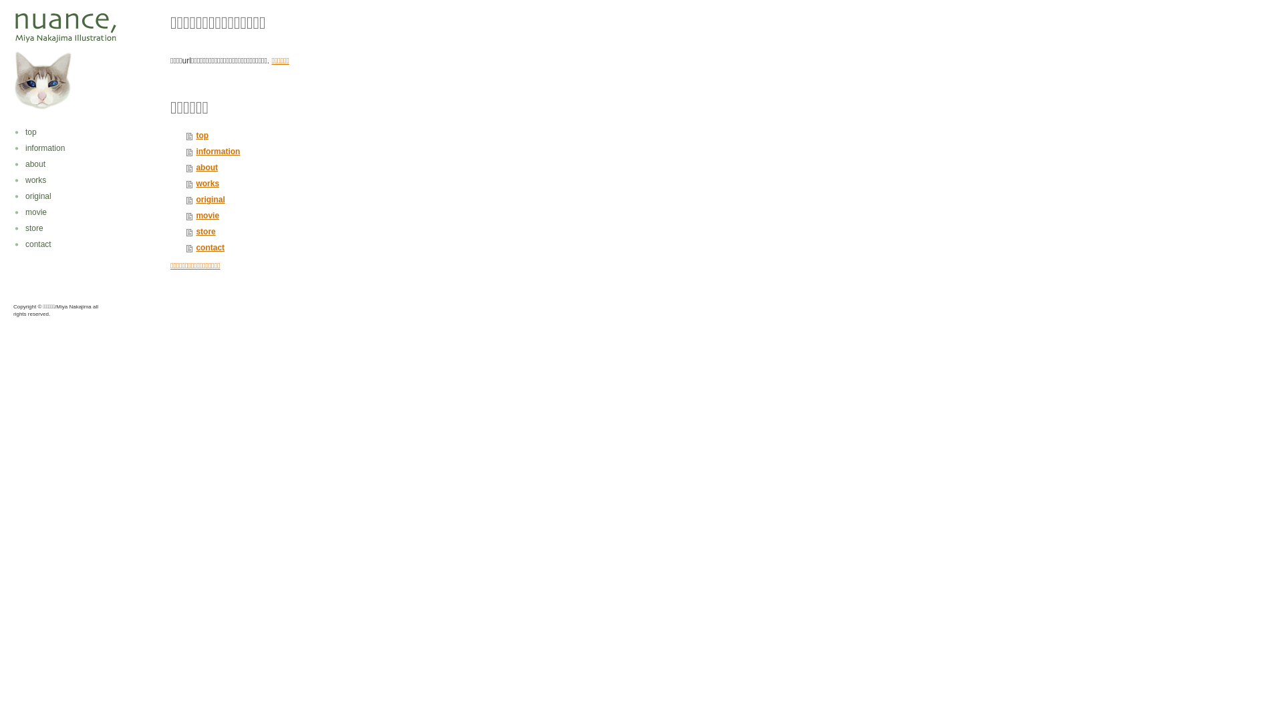 This screenshot has height=721, width=1283. Describe the element at coordinates (428, 168) in the screenshot. I see `about` at that location.